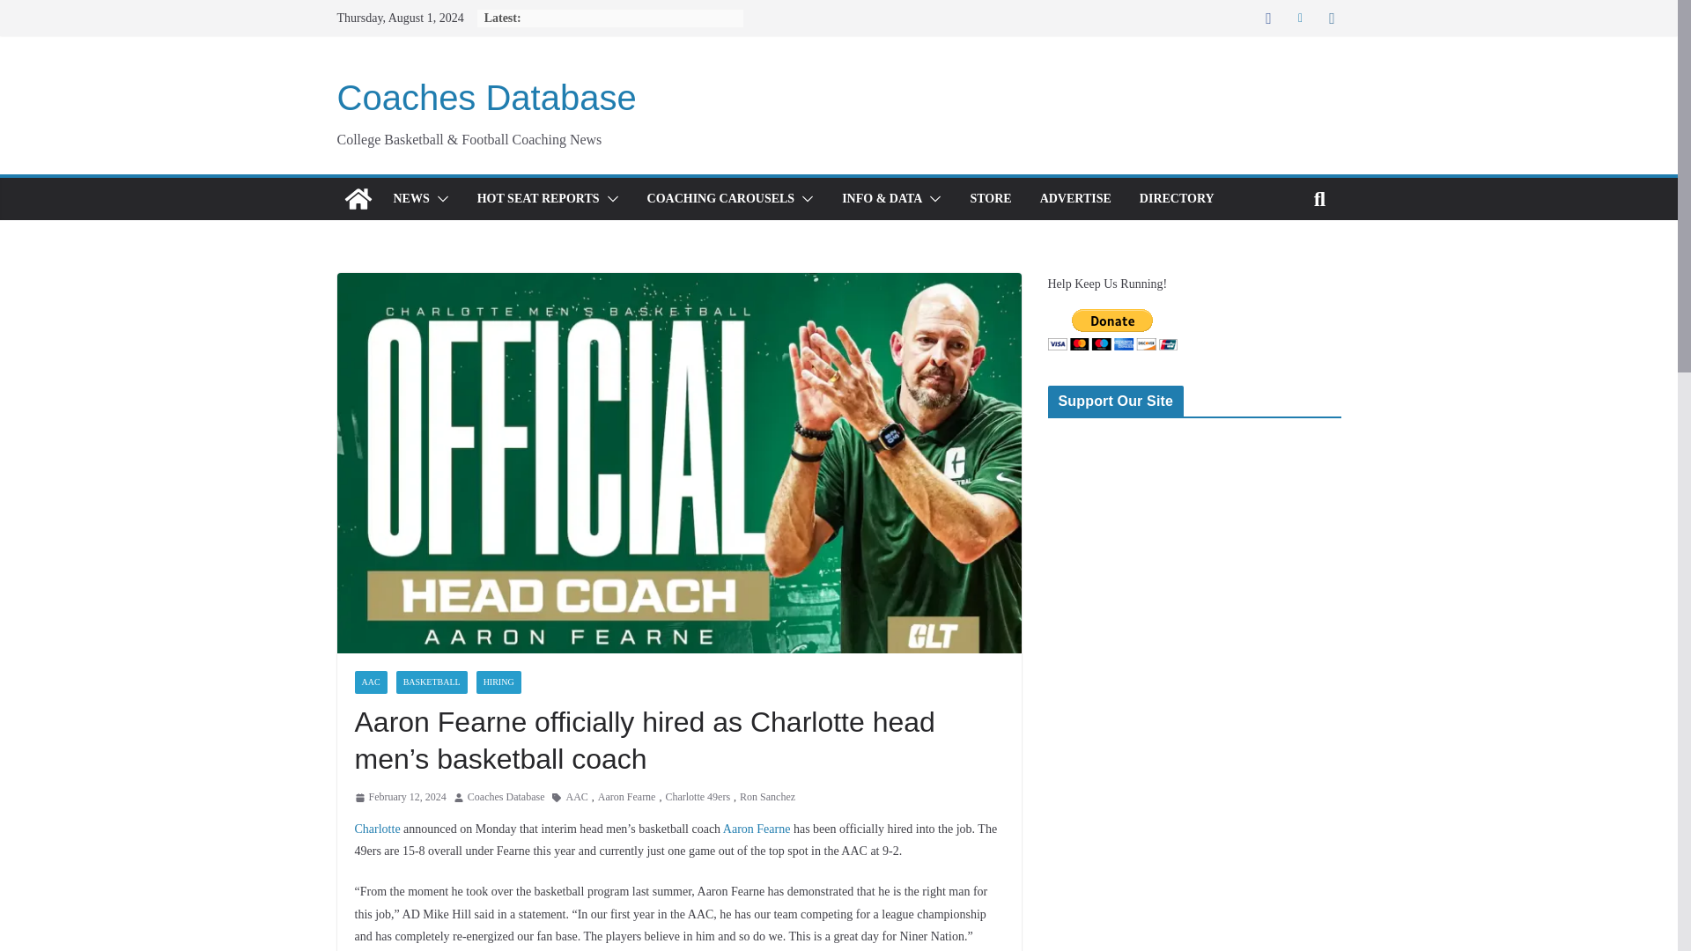  Describe the element at coordinates (358, 198) in the screenshot. I see `Coaches Database` at that location.